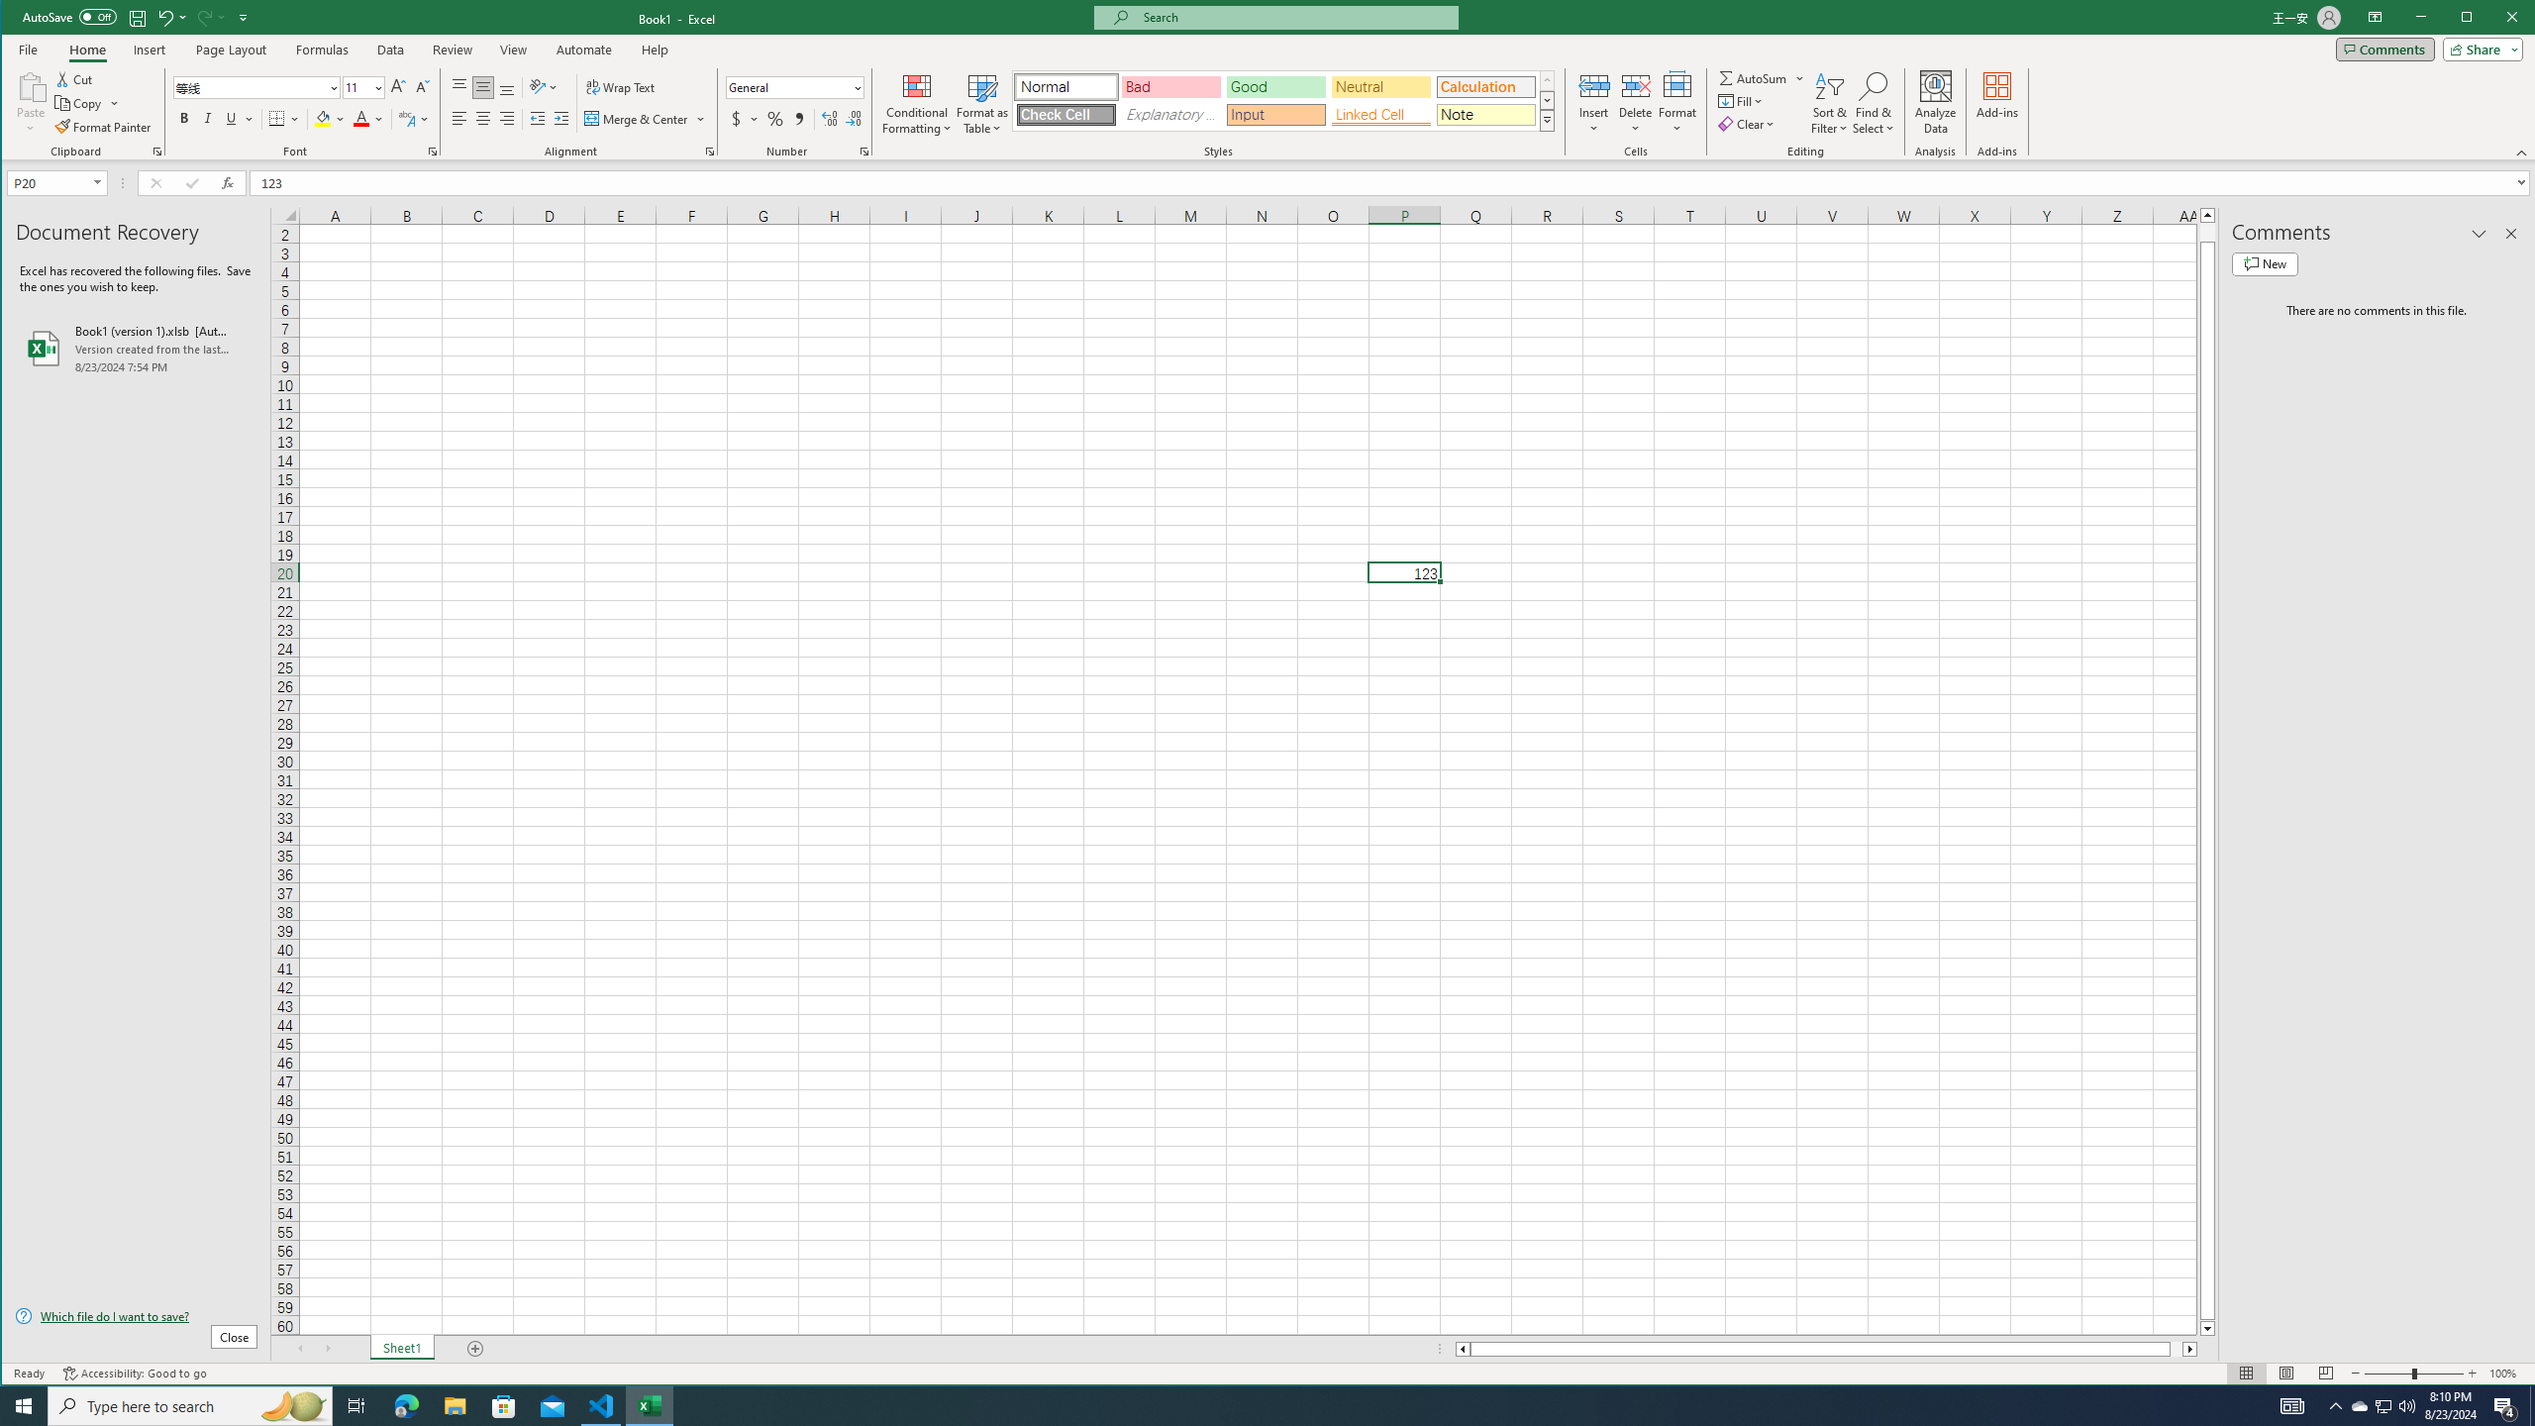 Image resolution: width=2535 pixels, height=1426 pixels. What do you see at coordinates (1485, 87) in the screenshot?
I see `Calculation` at bounding box center [1485, 87].